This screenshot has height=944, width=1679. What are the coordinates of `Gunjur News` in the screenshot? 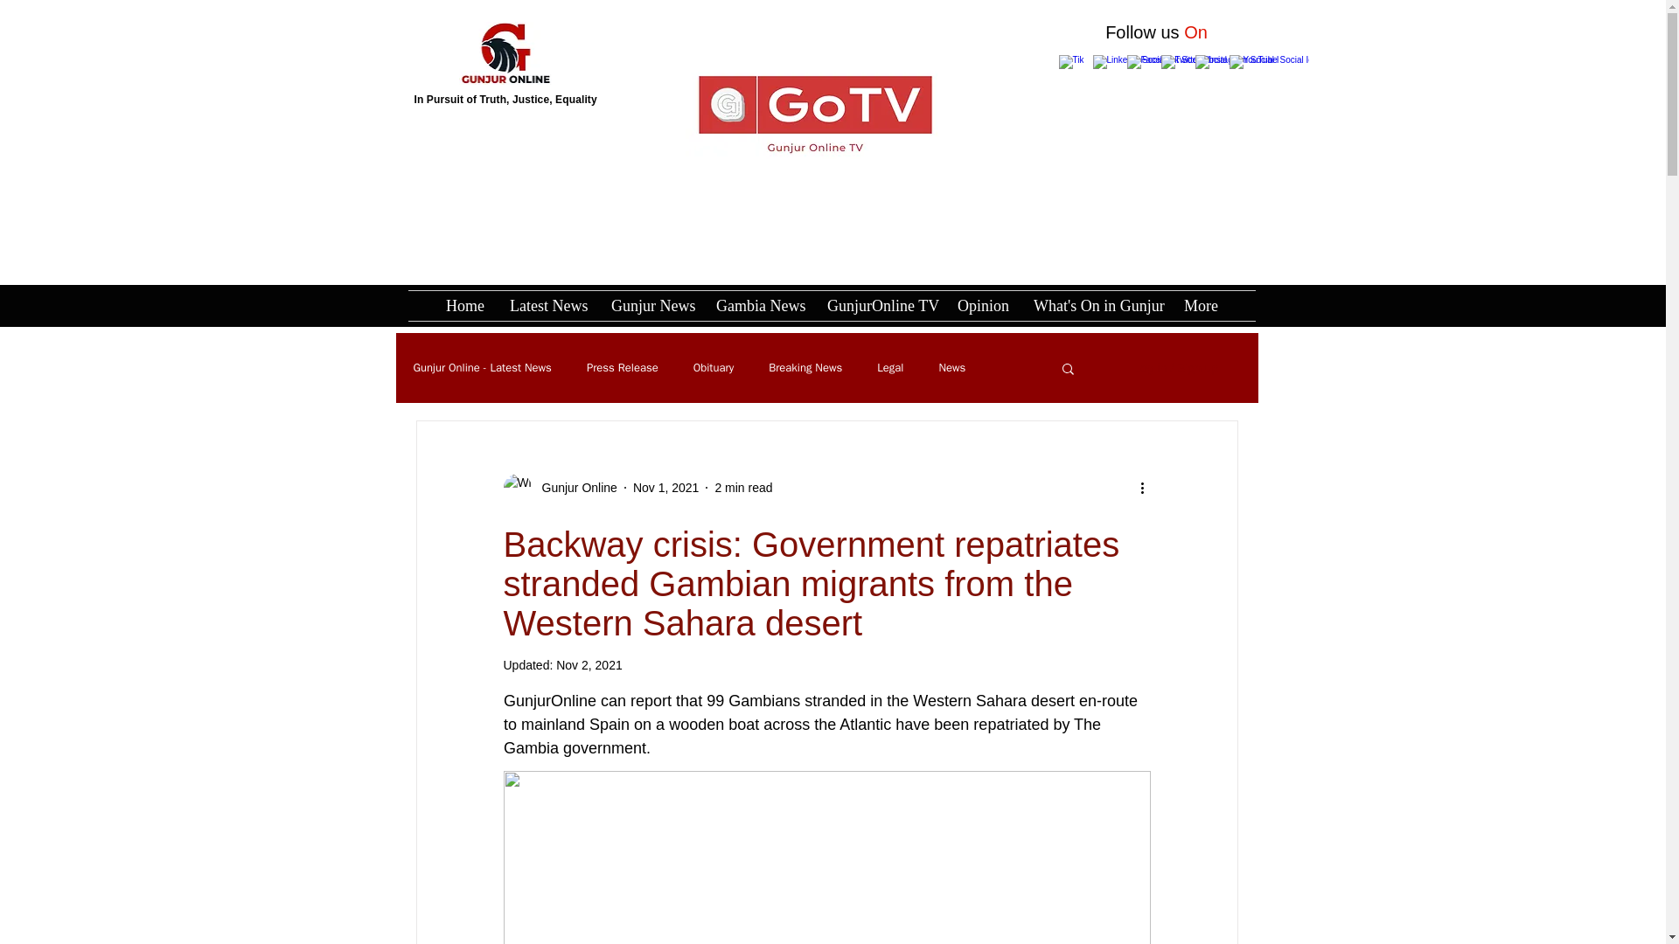 It's located at (651, 306).